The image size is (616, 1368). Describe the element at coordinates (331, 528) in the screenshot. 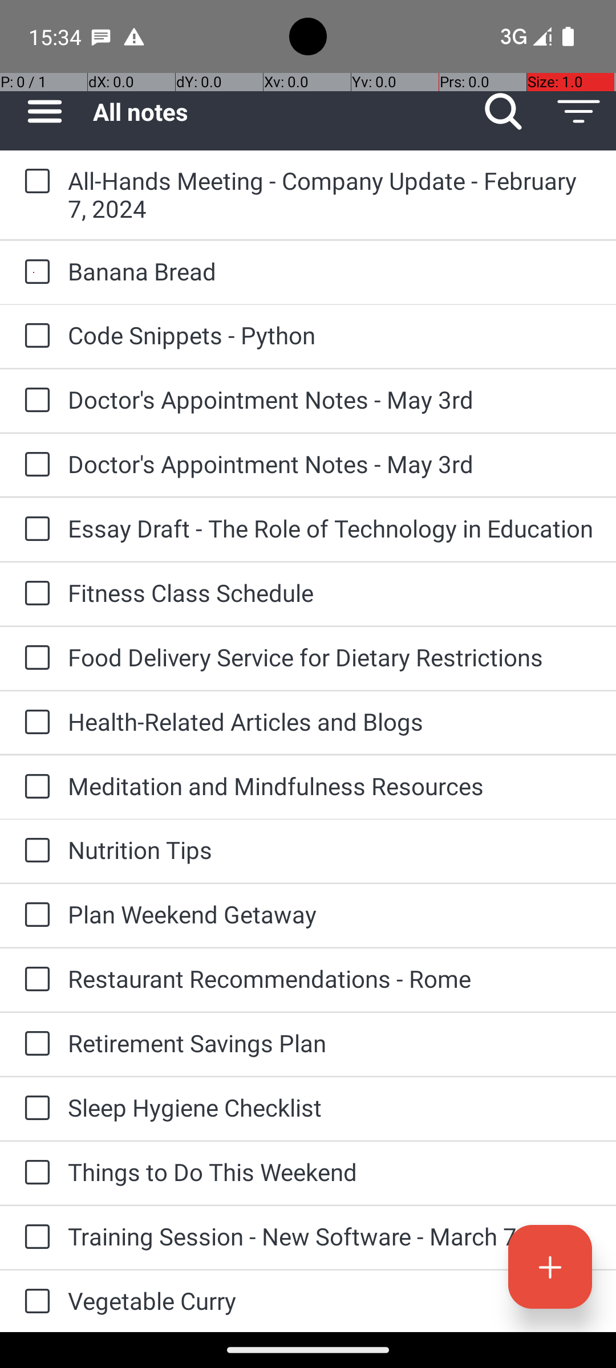

I see `Essay Draft - The Role of Technology in Education` at that location.